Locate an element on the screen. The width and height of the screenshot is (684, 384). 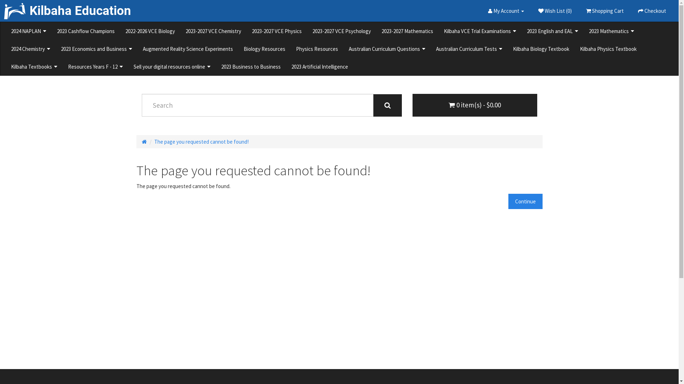
2023-2027 VCE Psychology is located at coordinates (342, 31).